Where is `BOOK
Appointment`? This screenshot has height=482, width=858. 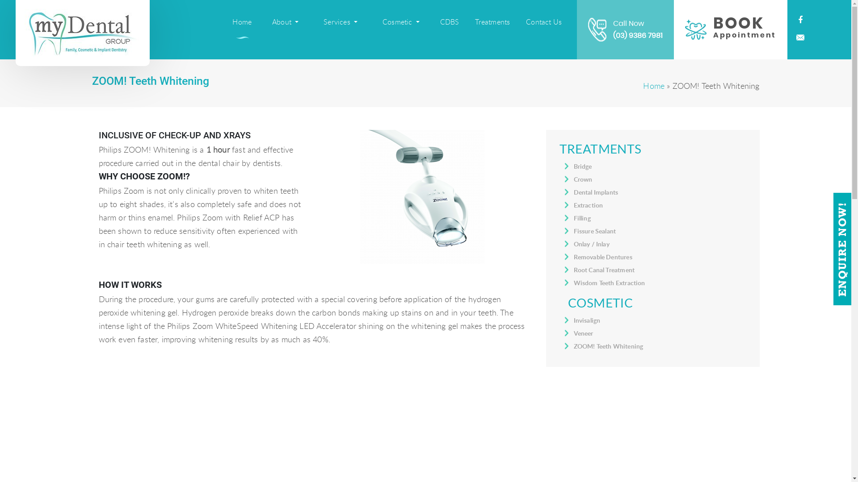 BOOK
Appointment is located at coordinates (731, 29).